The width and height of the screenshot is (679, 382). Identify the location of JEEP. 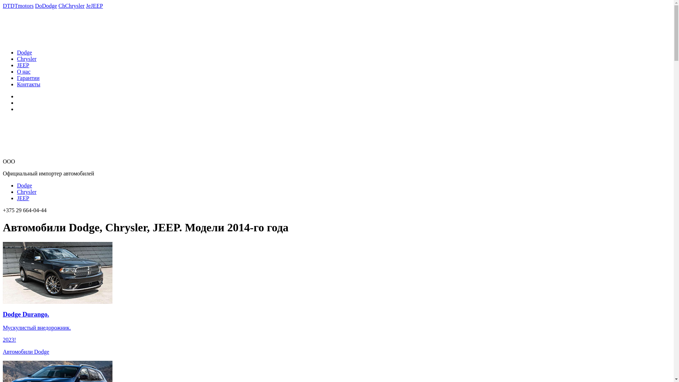
(23, 198).